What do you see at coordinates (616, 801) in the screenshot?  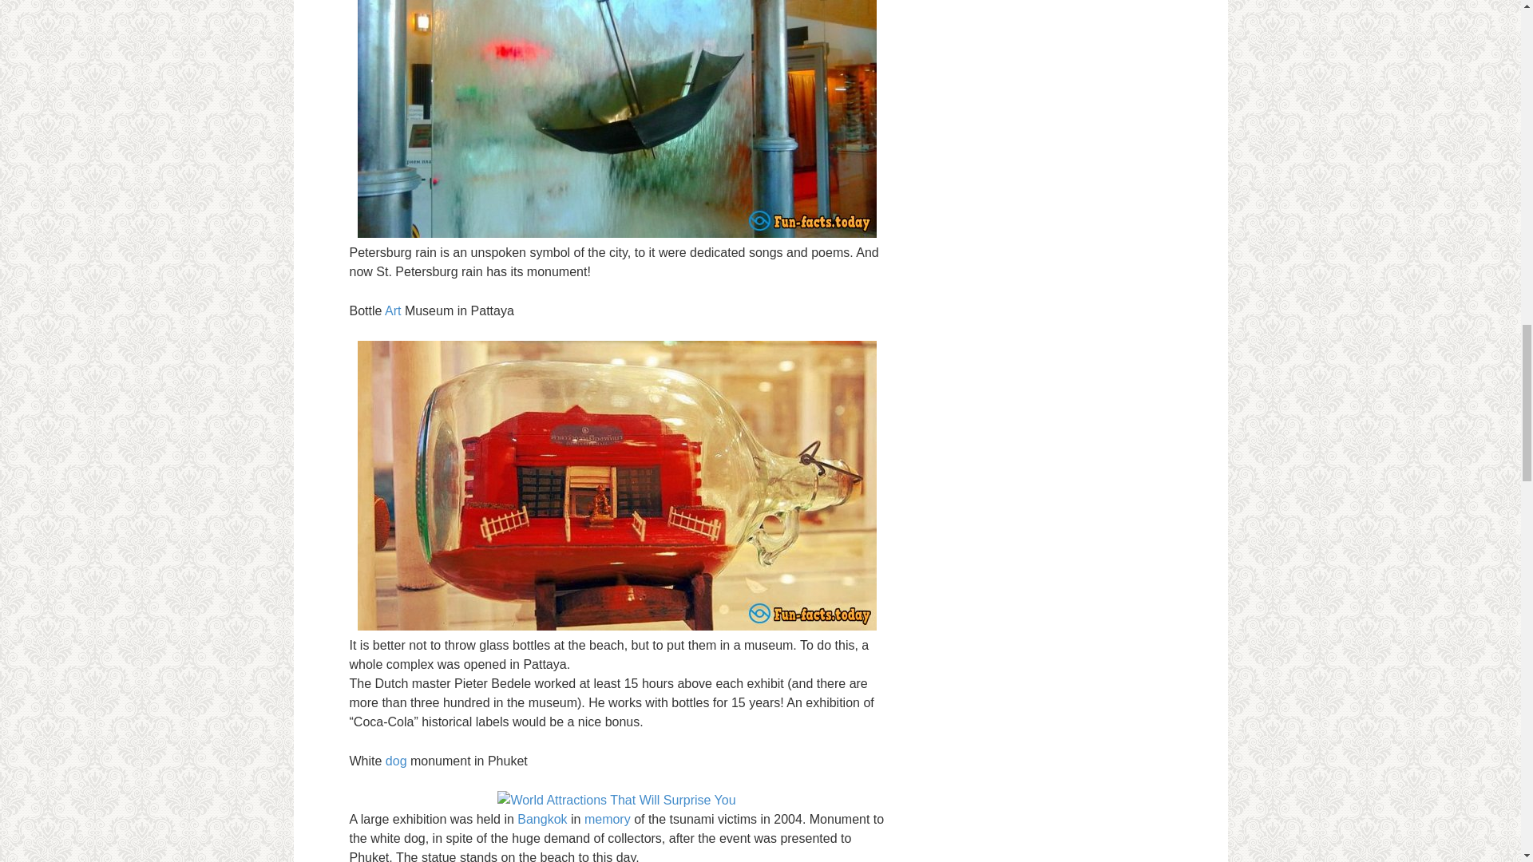 I see `World Attractions That Will Surprise You` at bounding box center [616, 801].